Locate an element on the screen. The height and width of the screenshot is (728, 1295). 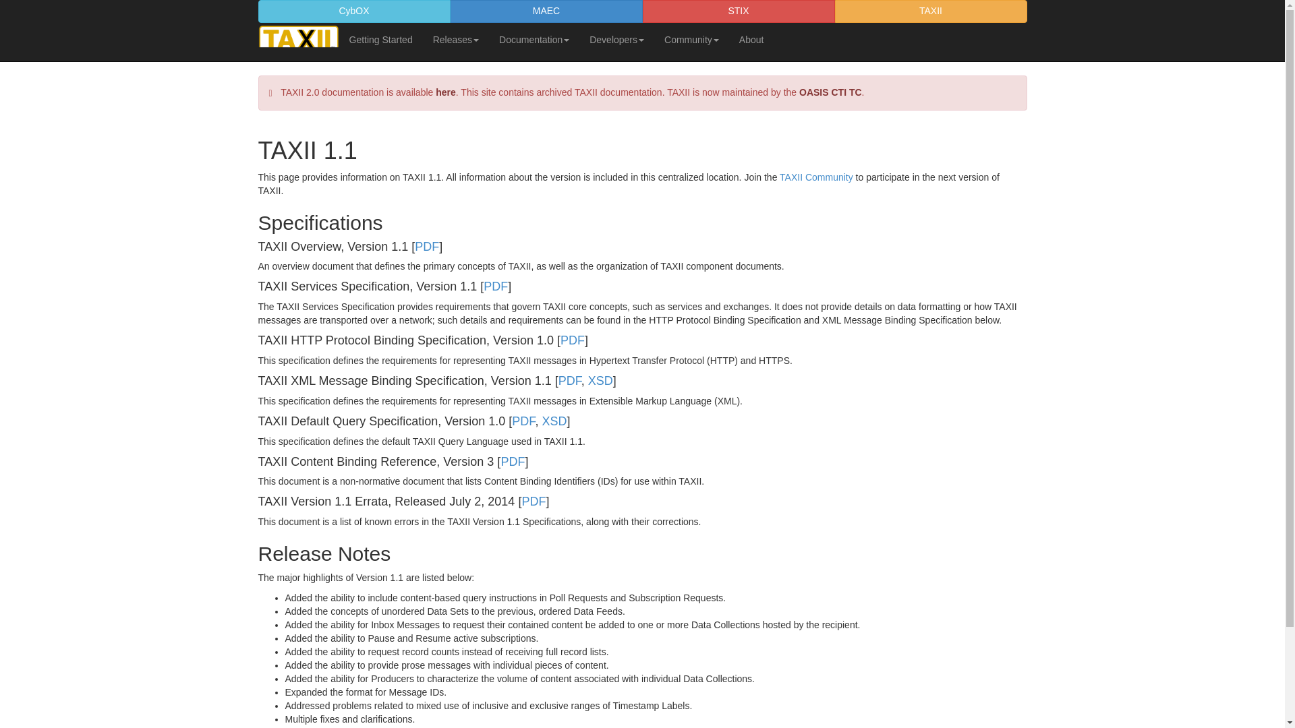
TAXII is located at coordinates (931, 11).